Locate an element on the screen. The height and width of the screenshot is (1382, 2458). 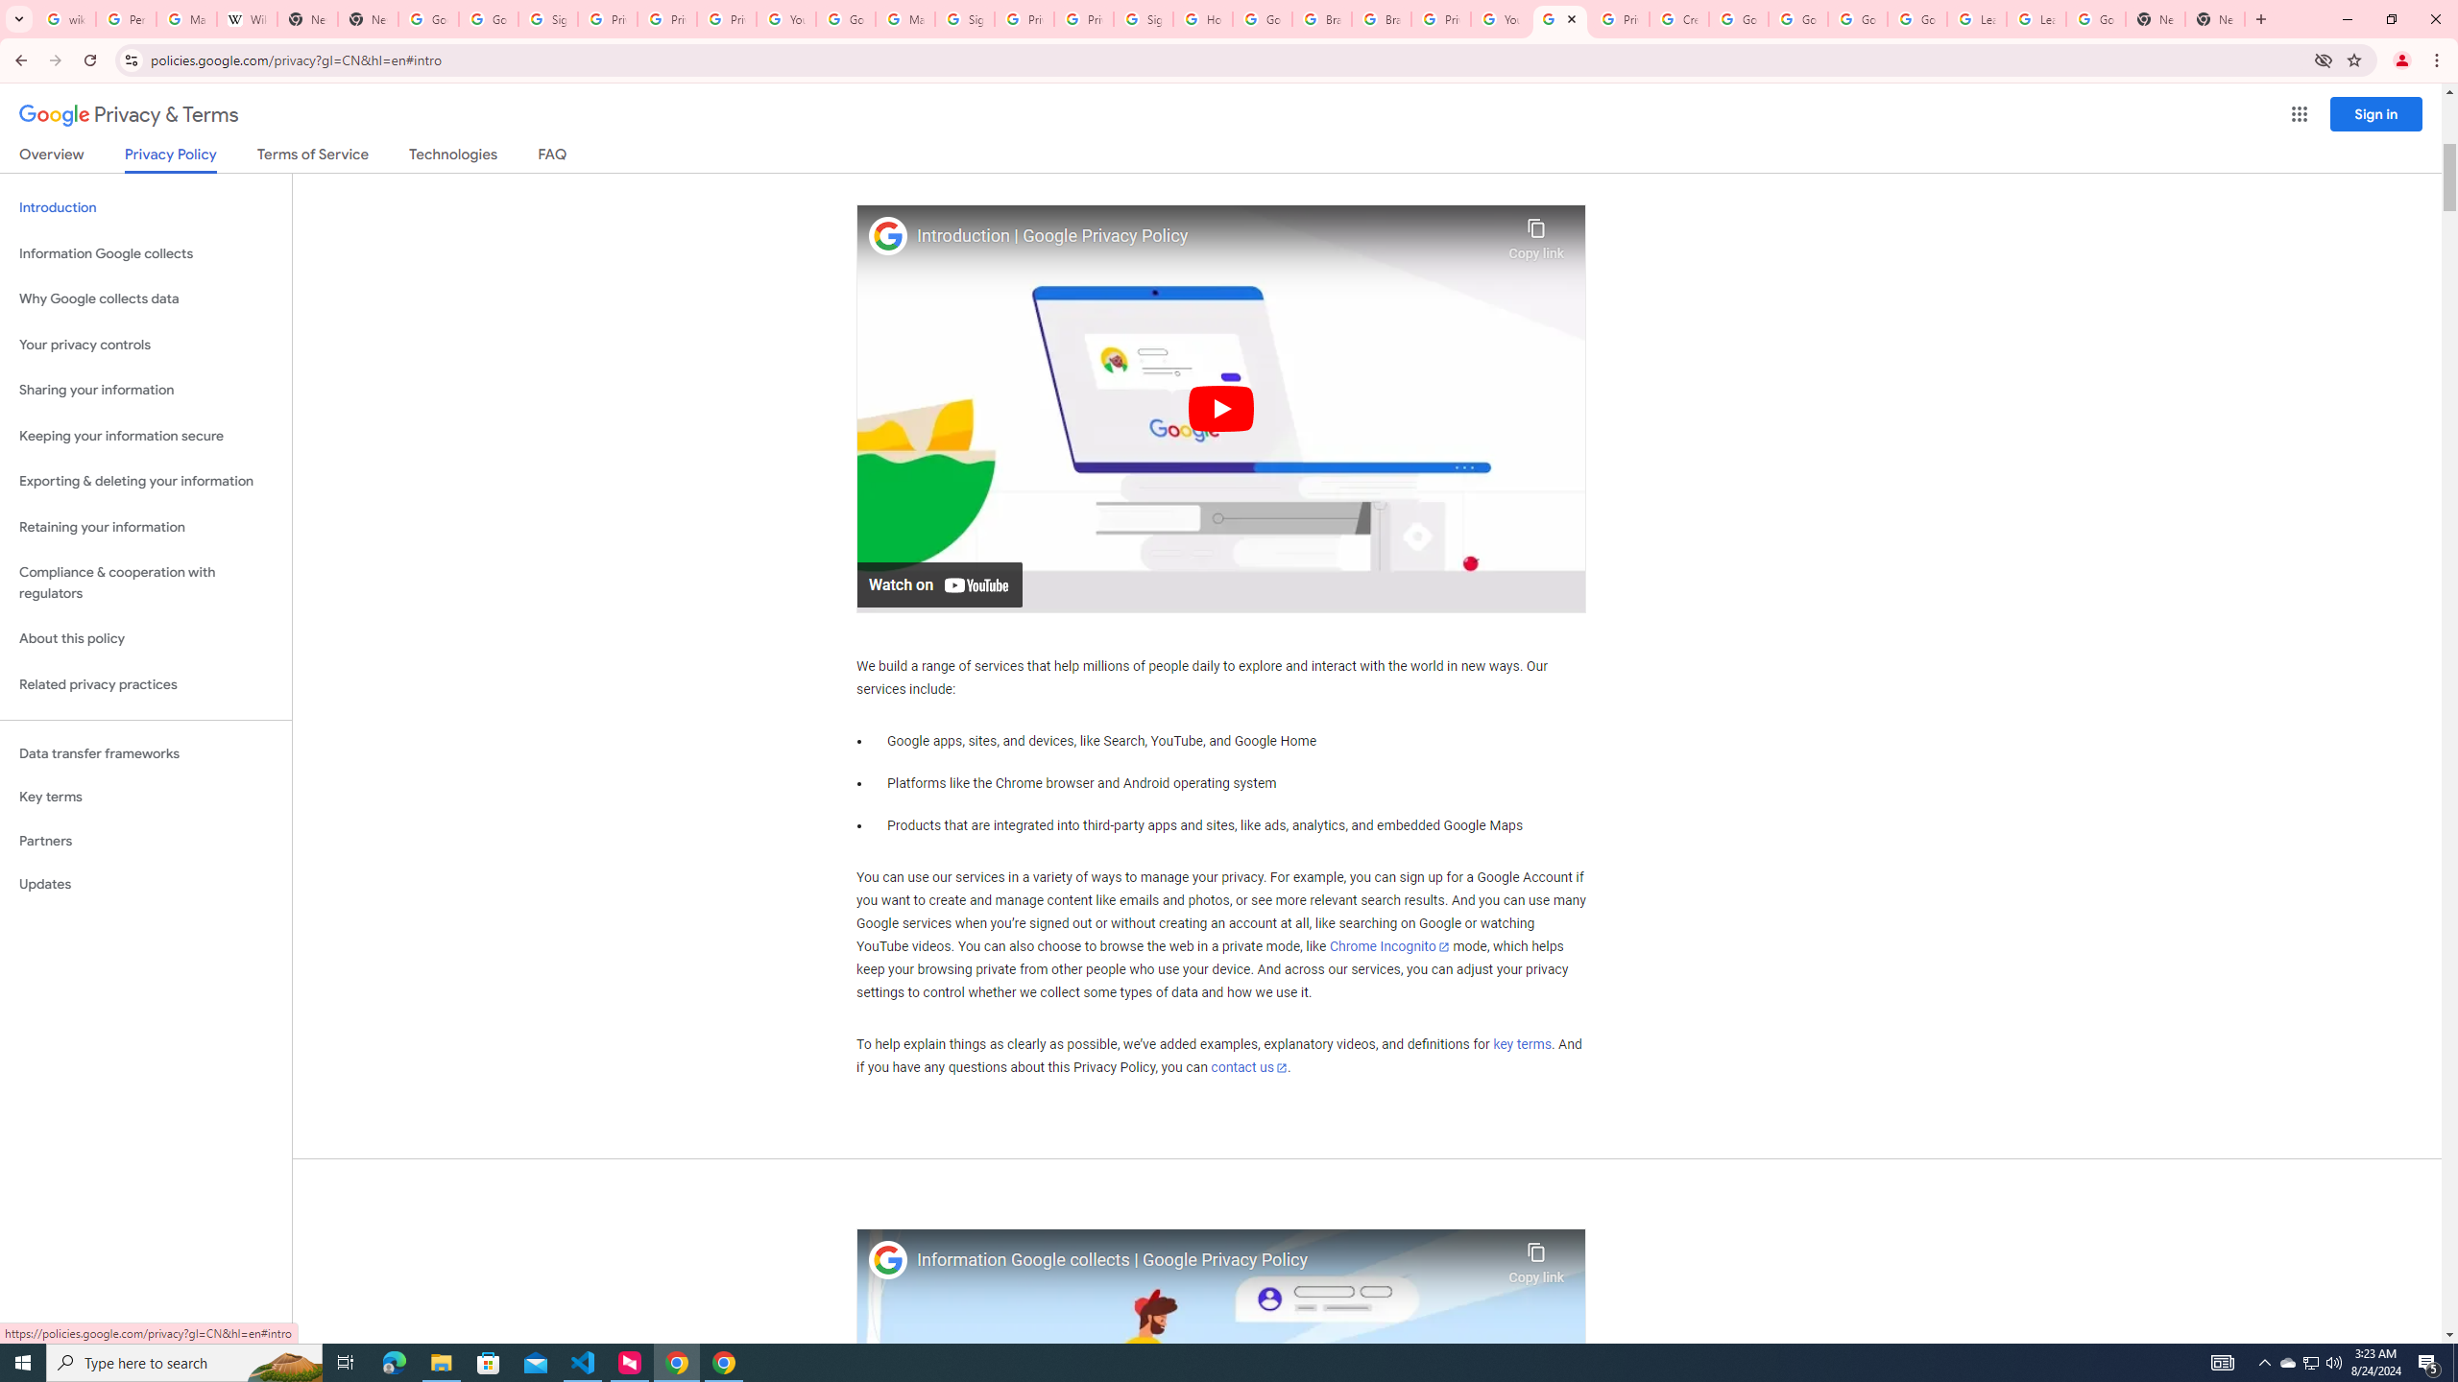
Photo image of Google is located at coordinates (888, 1260).